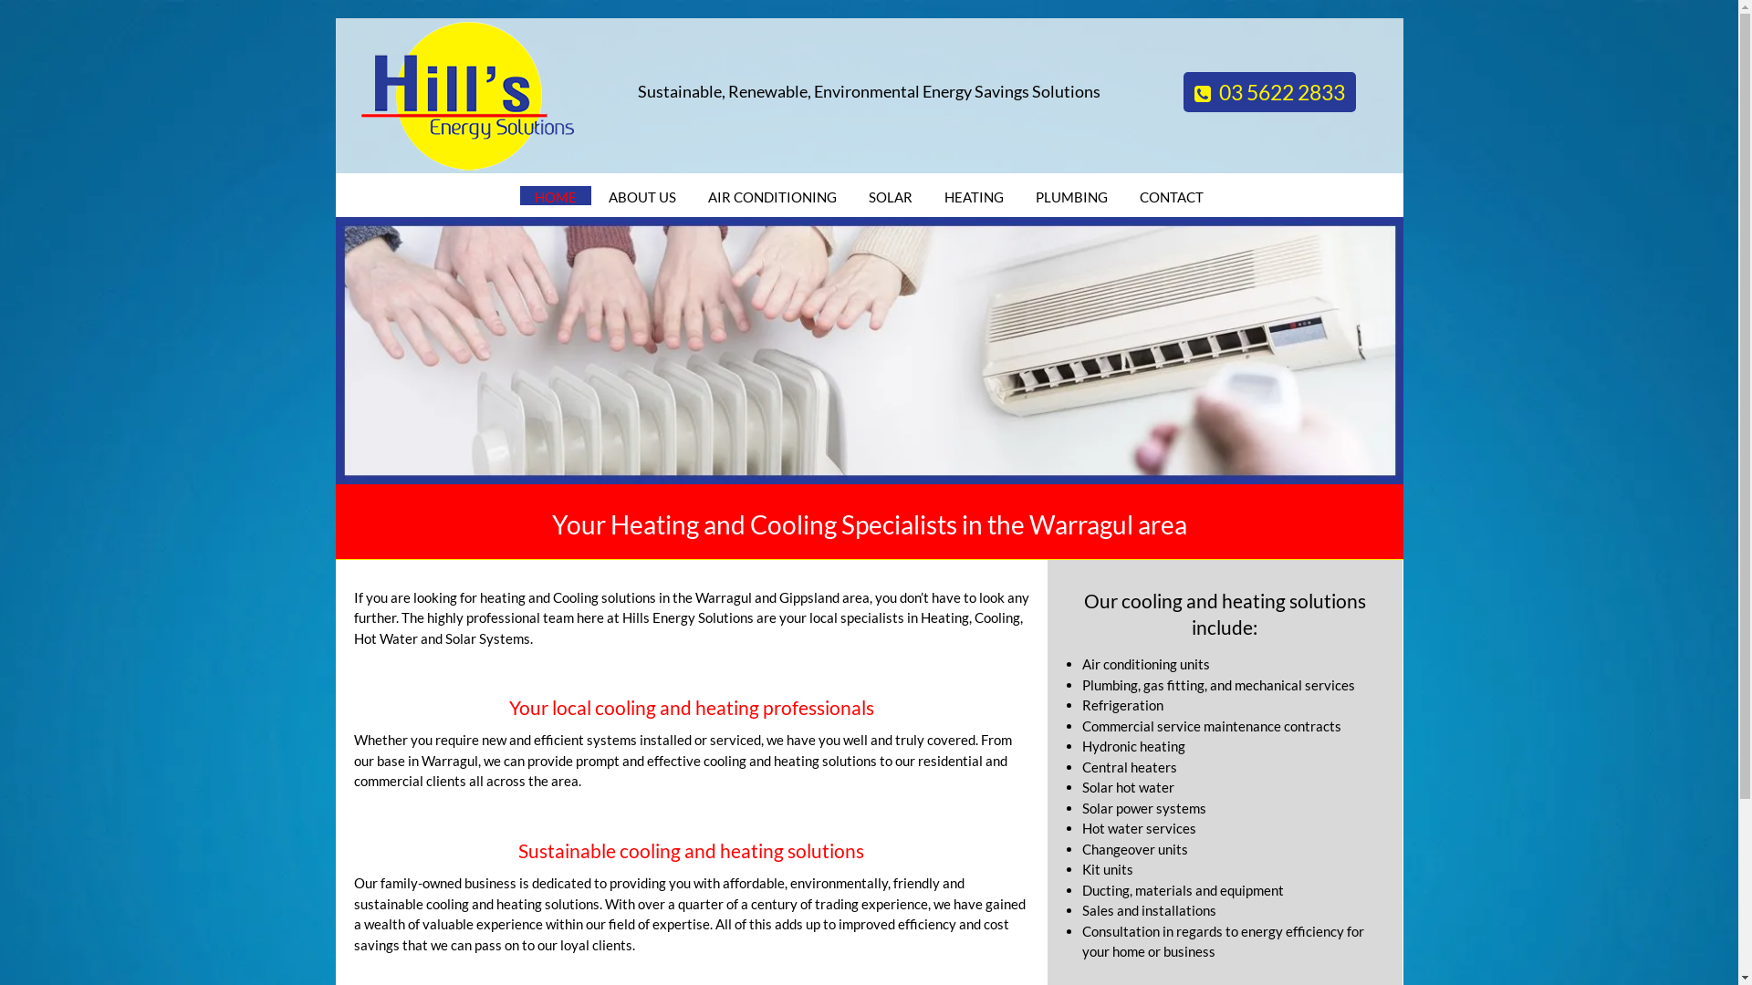  I want to click on PLUMBING, so click(1071, 197).